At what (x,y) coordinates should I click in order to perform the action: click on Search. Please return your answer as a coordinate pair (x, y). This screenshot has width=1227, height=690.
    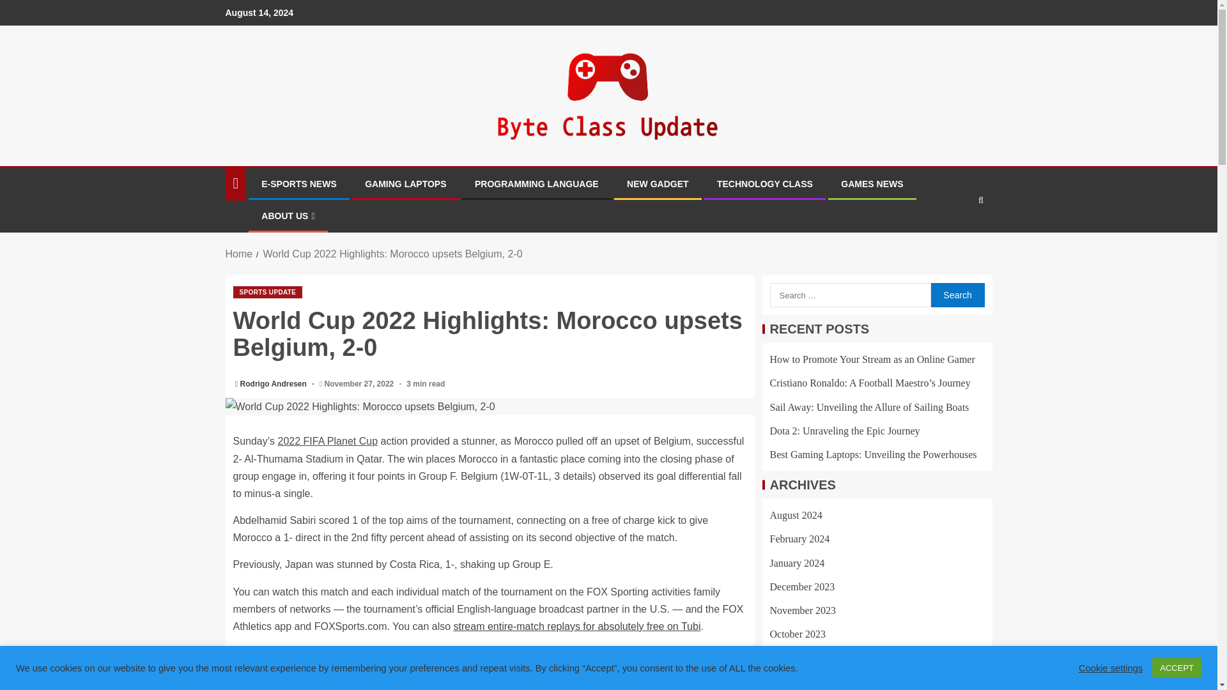
    Looking at the image, I should click on (957, 295).